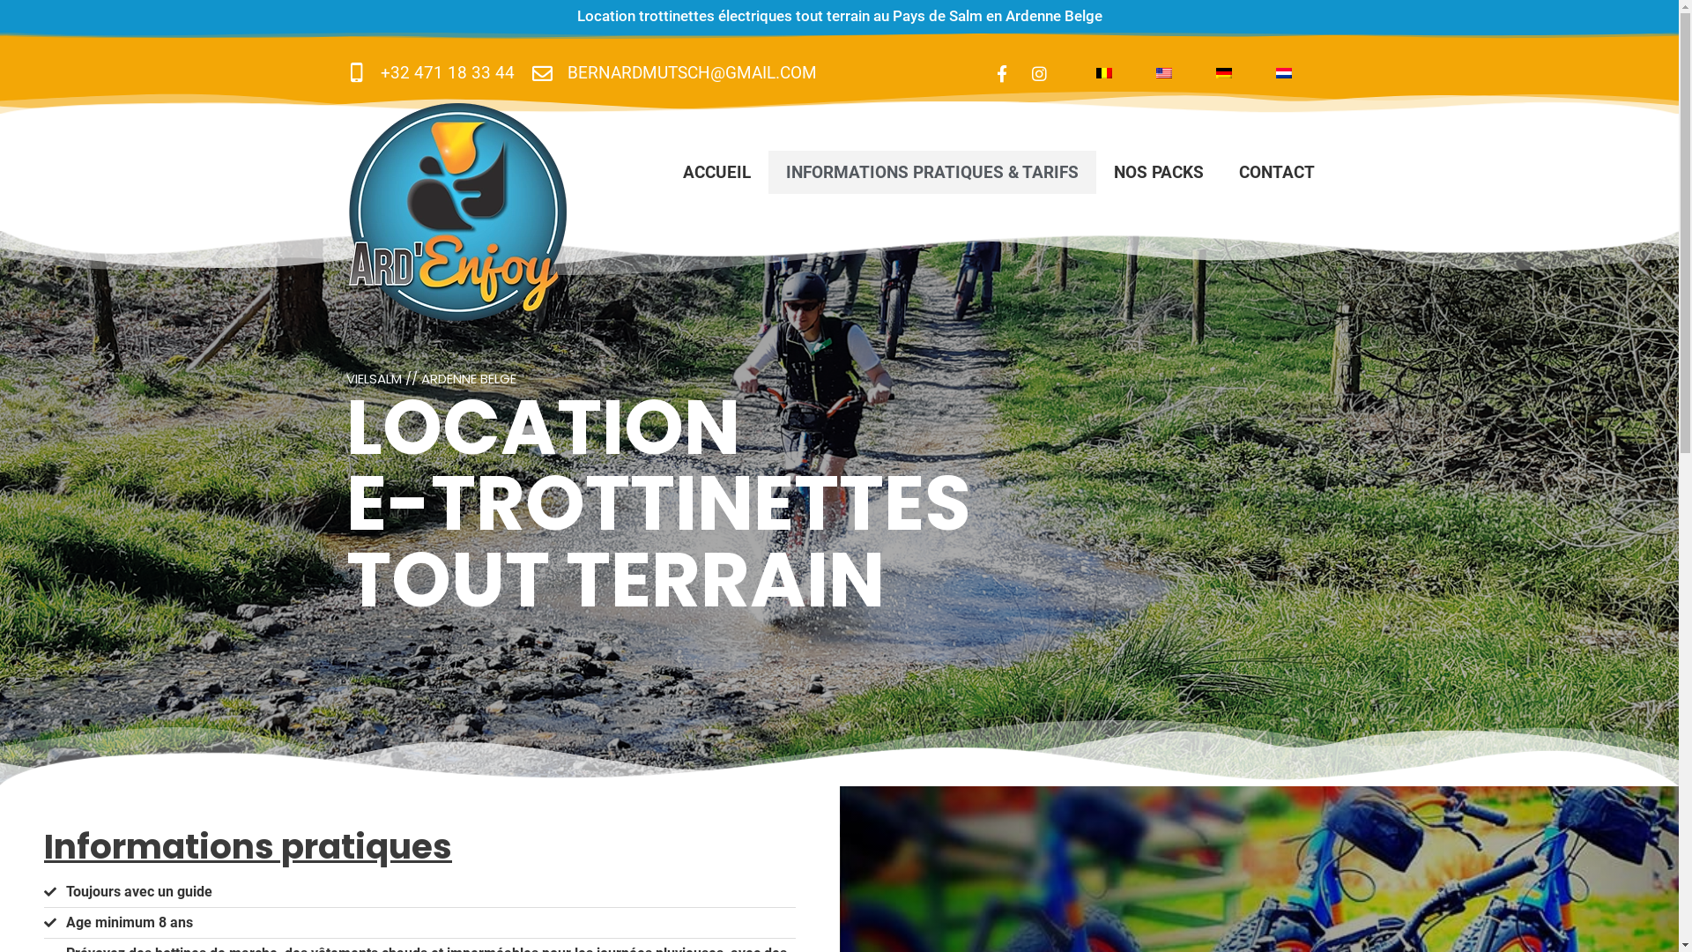  I want to click on French, so click(1104, 73).